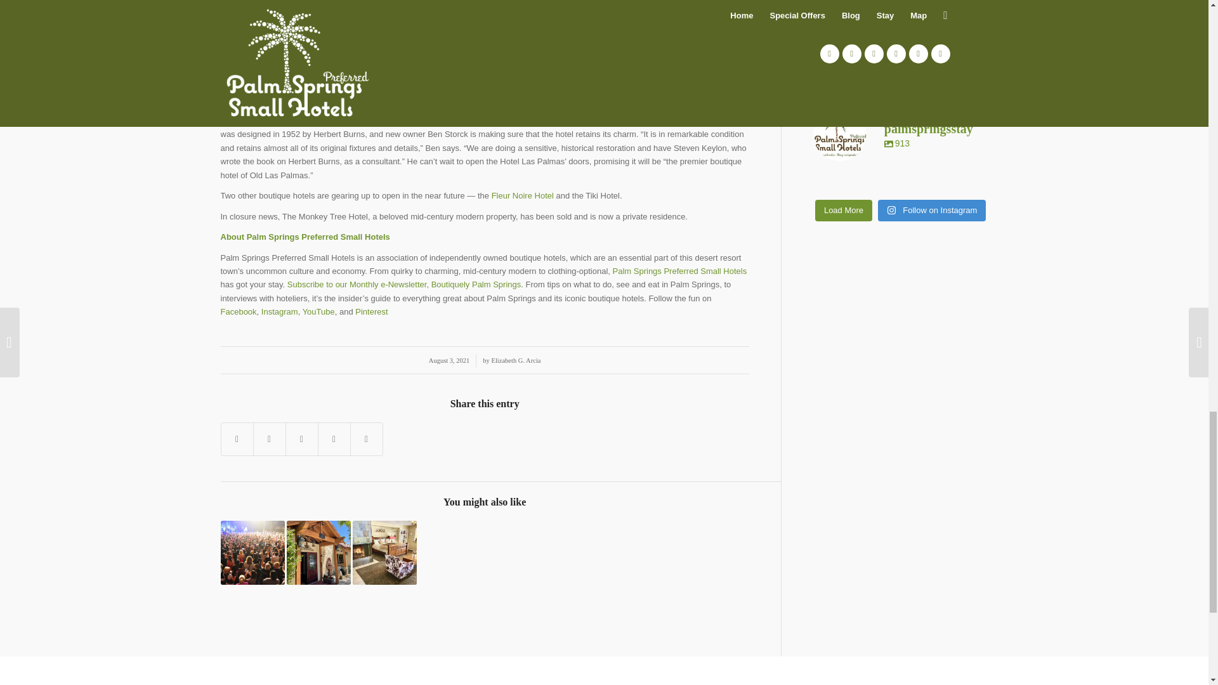  Describe the element at coordinates (680, 271) in the screenshot. I see `Palm Springs Preferred Small Hotels` at that location.